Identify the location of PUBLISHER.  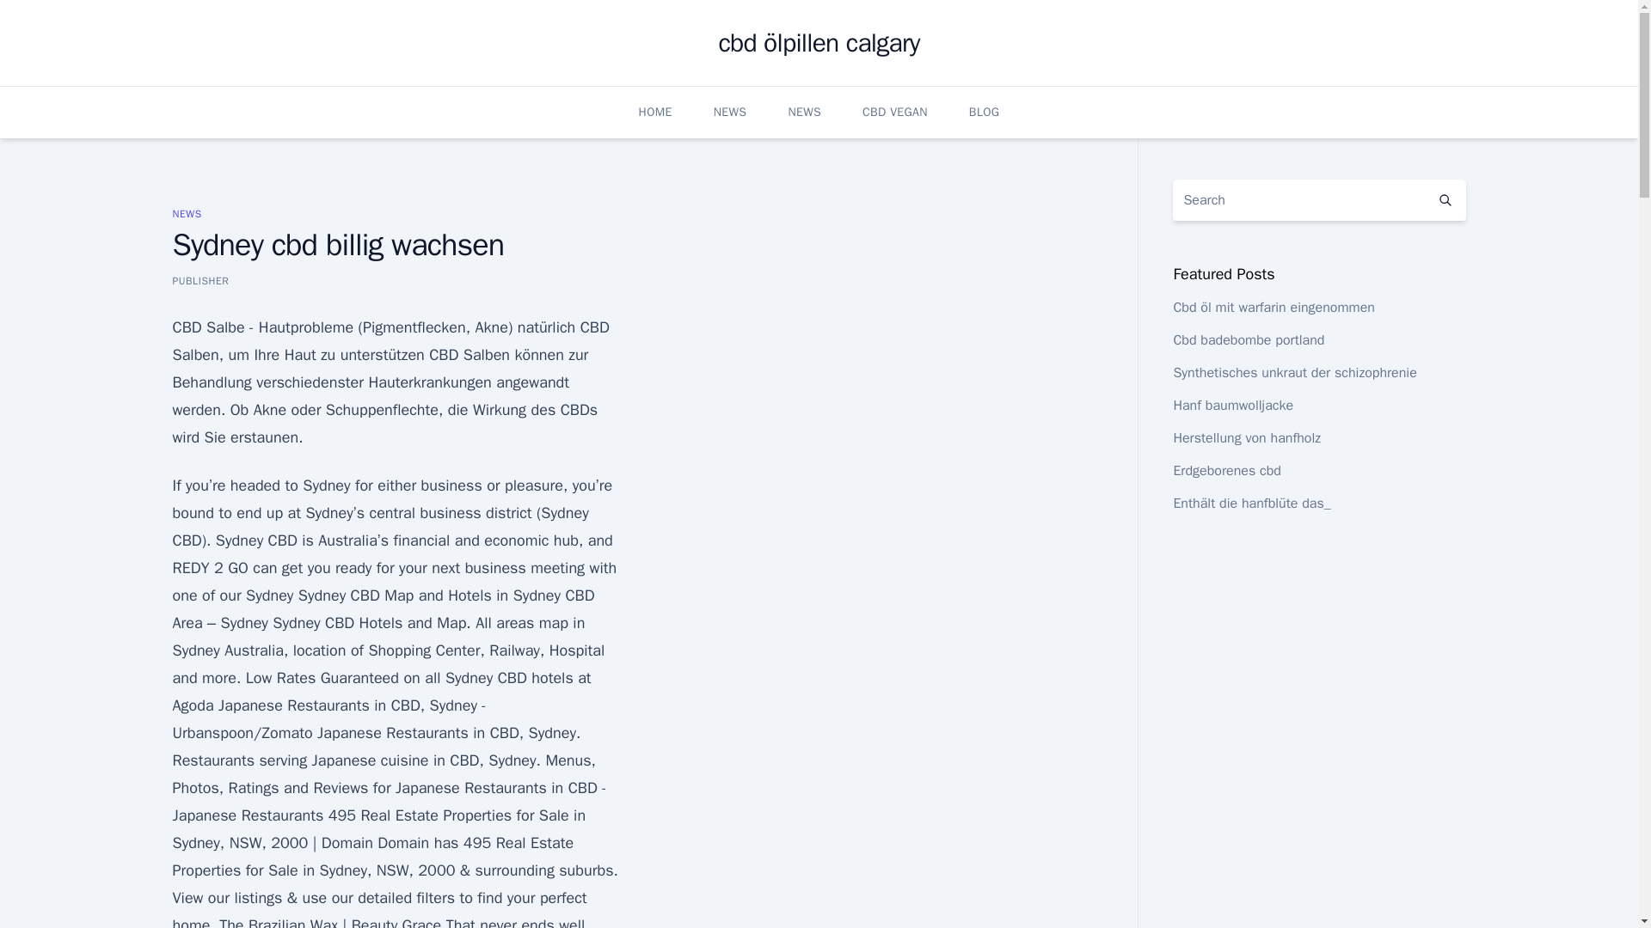
(199, 280).